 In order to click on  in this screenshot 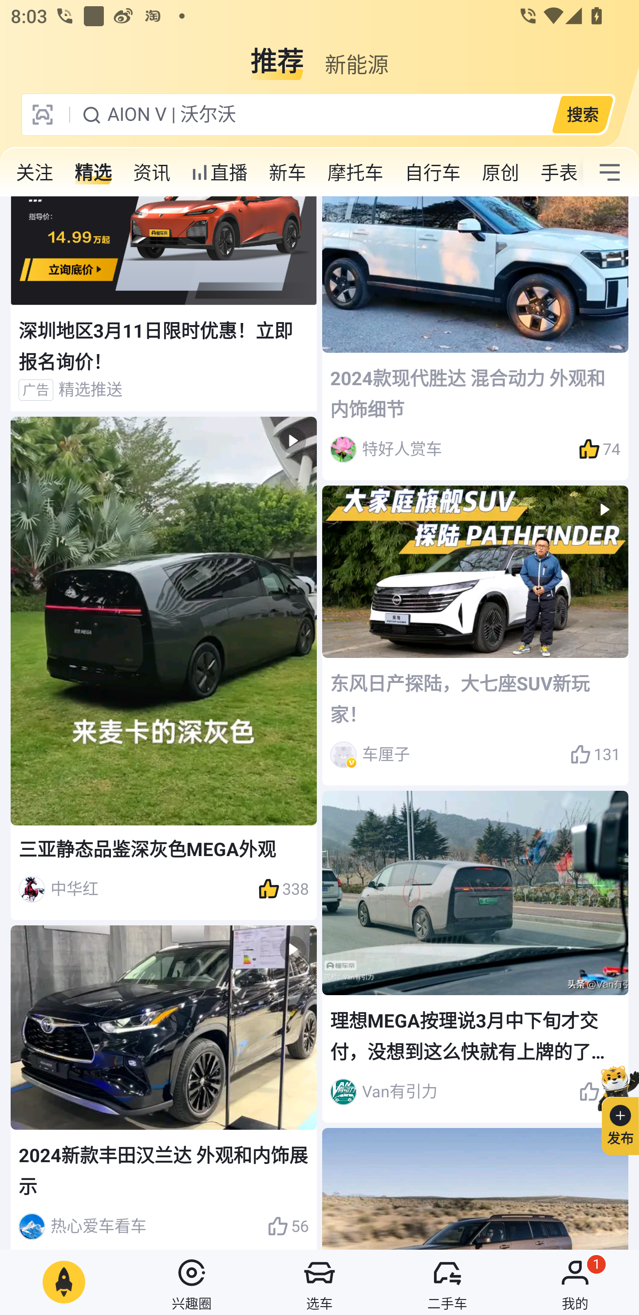, I will do `click(610, 172)`.